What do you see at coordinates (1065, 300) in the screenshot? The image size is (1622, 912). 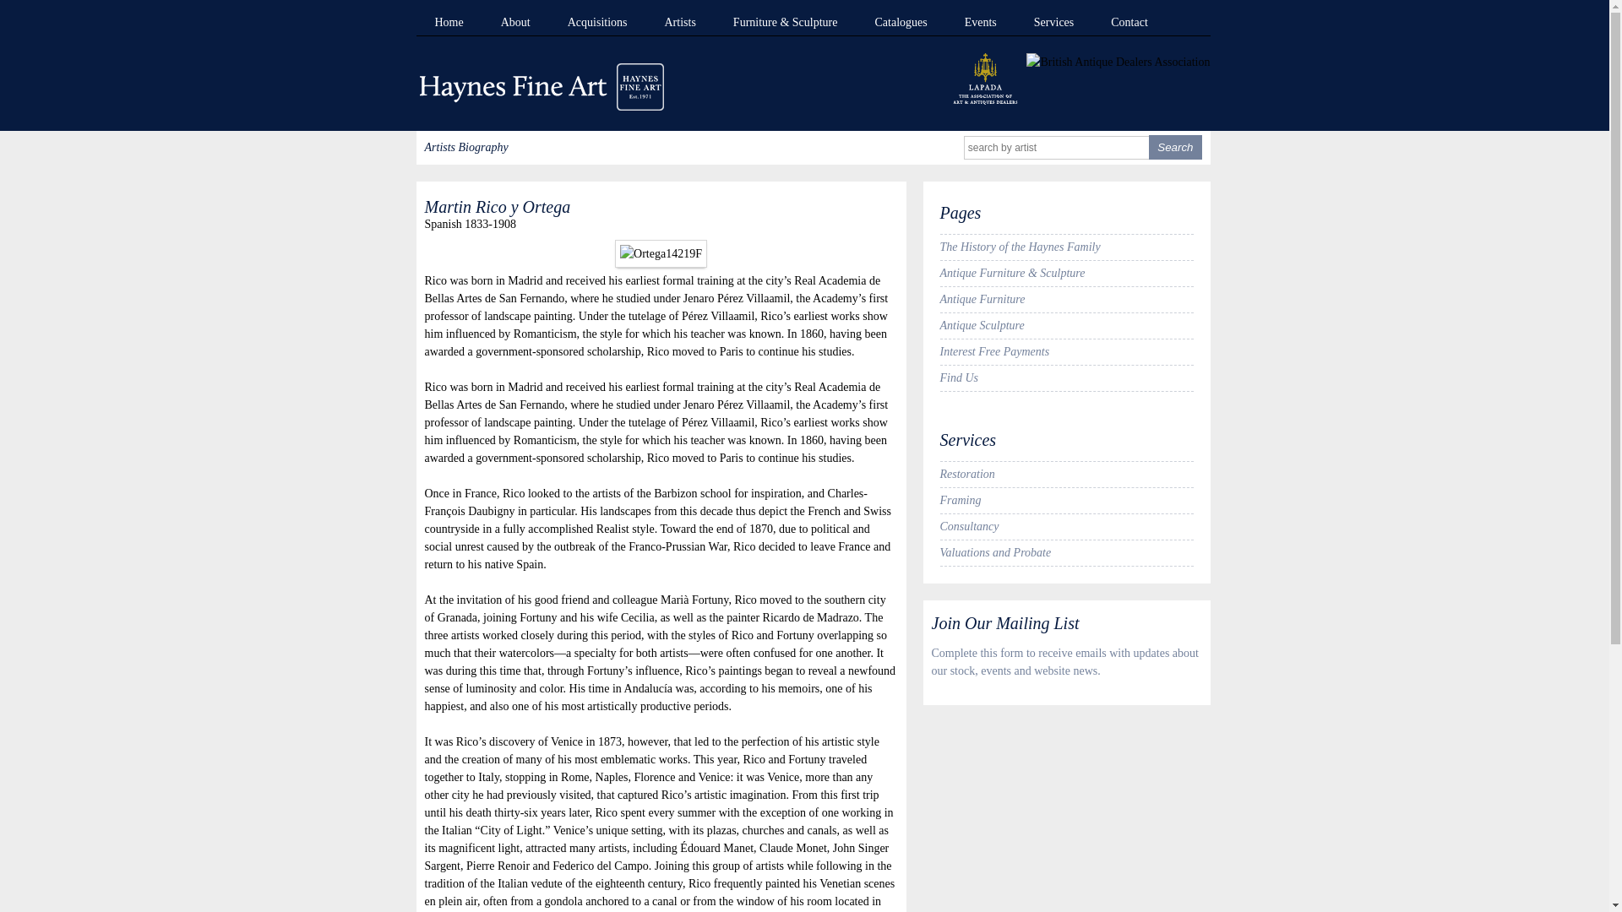 I see `Antique Furniture` at bounding box center [1065, 300].